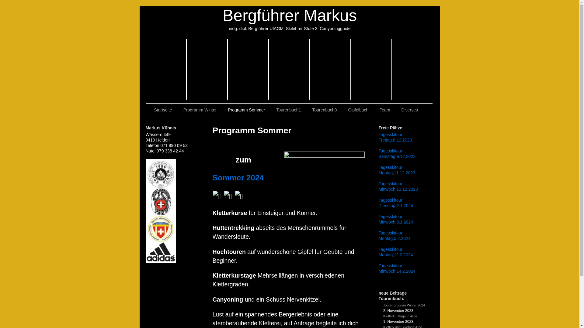 This screenshot has width=584, height=328. What do you see at coordinates (290, 69) in the screenshot?
I see `04` at bounding box center [290, 69].